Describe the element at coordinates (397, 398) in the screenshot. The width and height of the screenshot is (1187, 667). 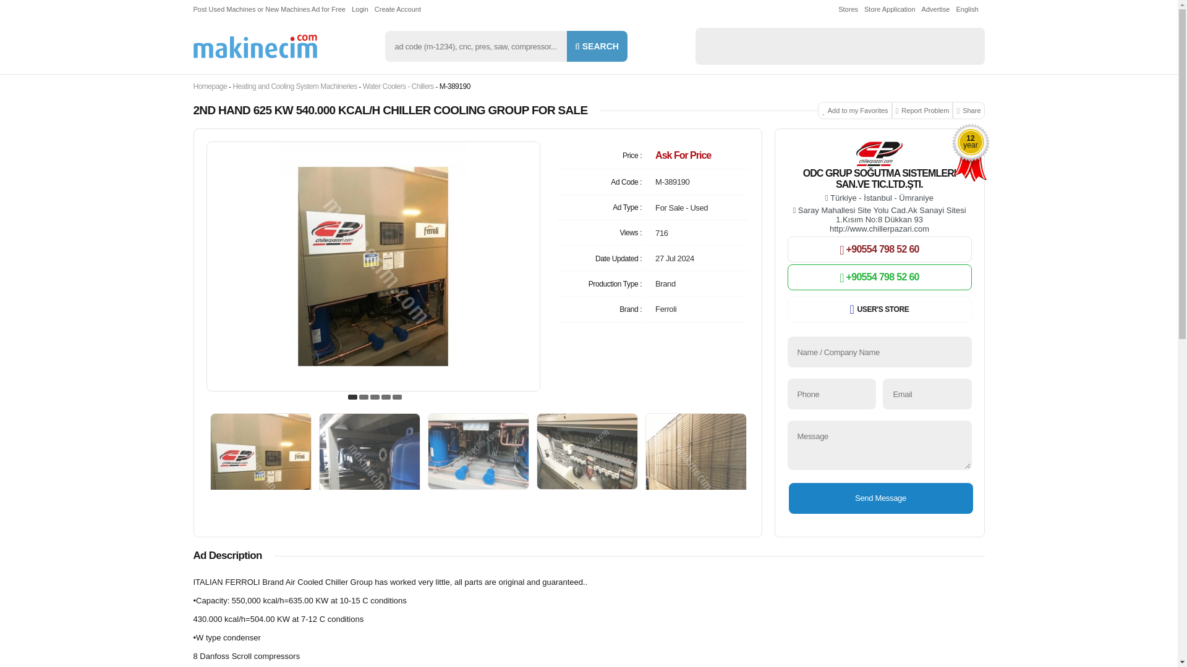
I see `5` at that location.